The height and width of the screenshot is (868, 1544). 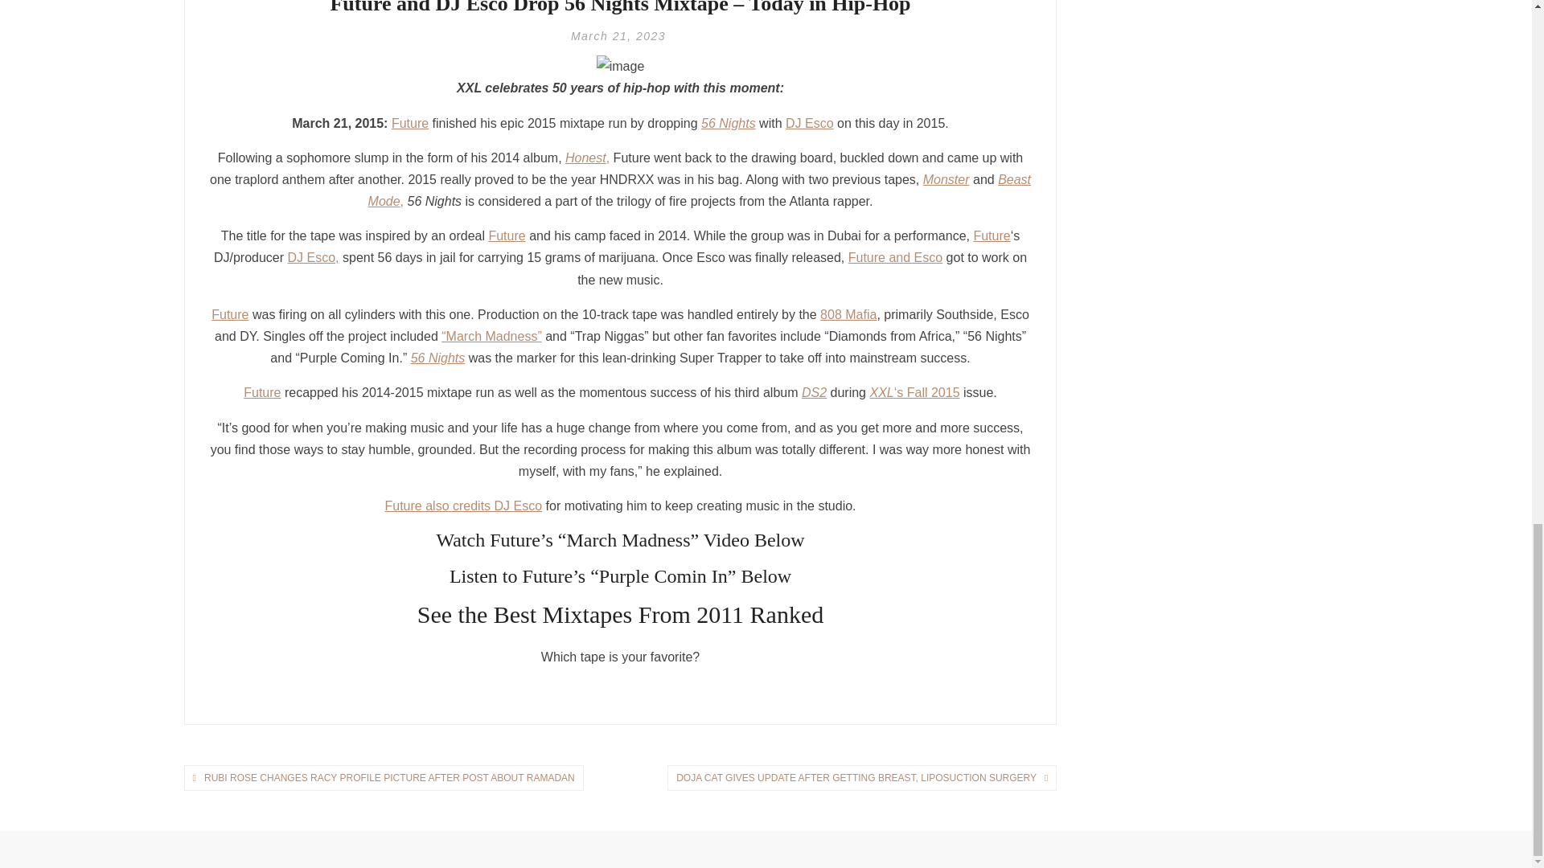 What do you see at coordinates (262, 392) in the screenshot?
I see `Future` at bounding box center [262, 392].